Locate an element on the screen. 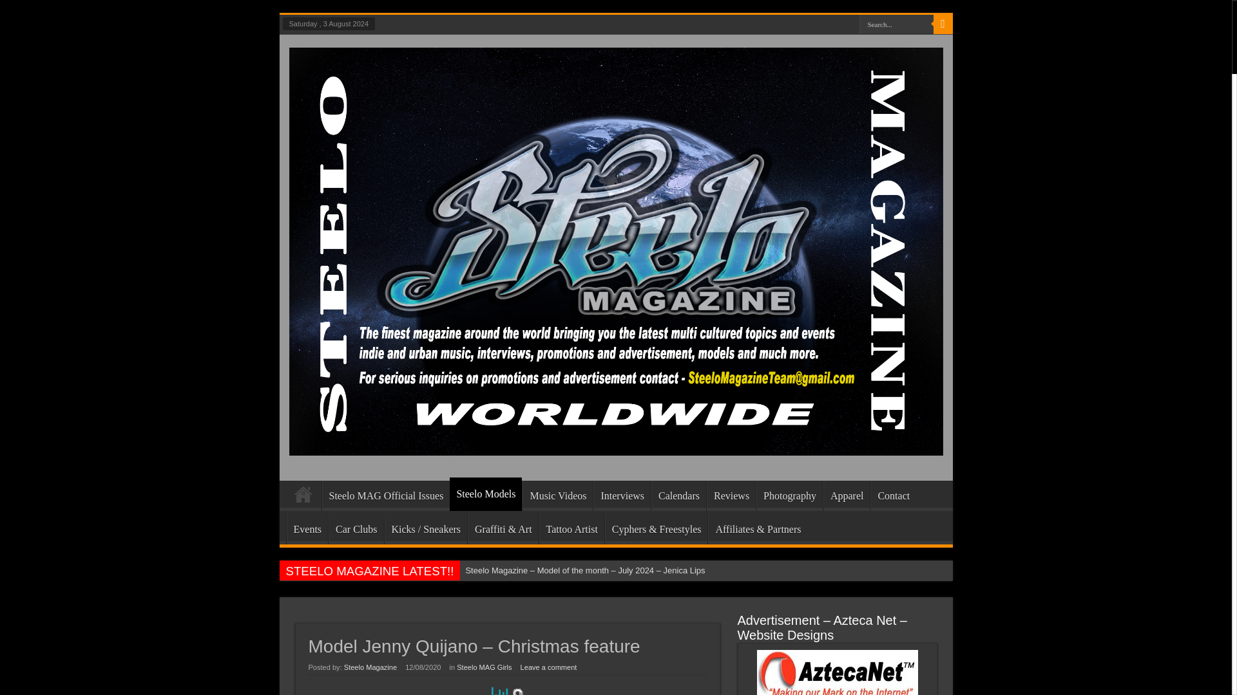 The width and height of the screenshot is (1237, 695). Home is located at coordinates (303, 497).